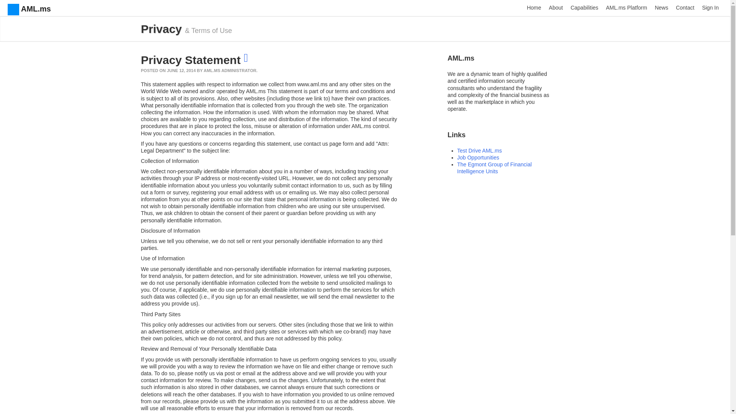 The height and width of the screenshot is (414, 736). What do you see at coordinates (494, 168) in the screenshot?
I see `The Egmont Group of Financial Intelligence Units` at bounding box center [494, 168].